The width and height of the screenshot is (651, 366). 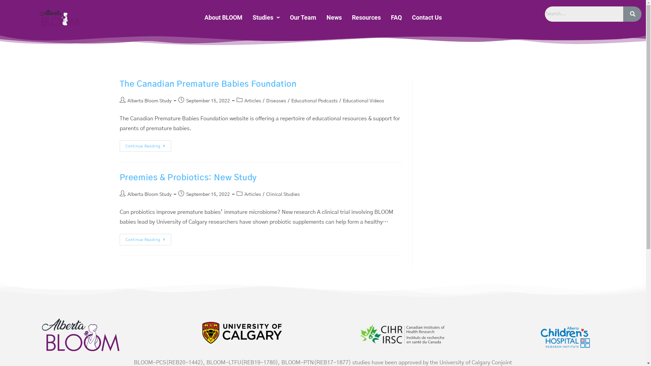 What do you see at coordinates (145, 240) in the screenshot?
I see `Continue Reading` at bounding box center [145, 240].